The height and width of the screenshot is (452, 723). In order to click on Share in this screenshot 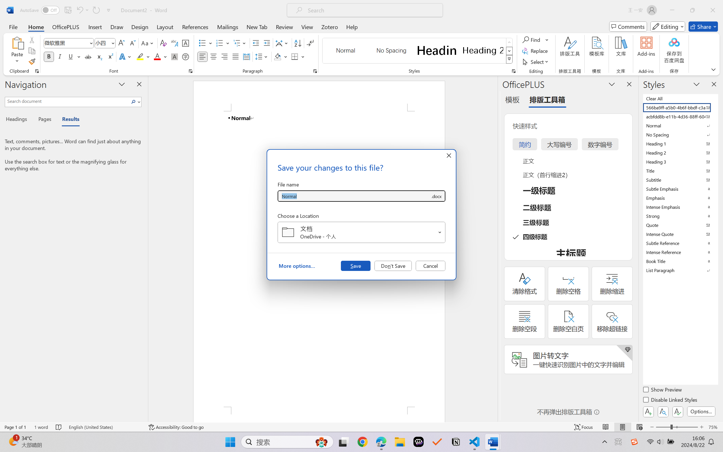, I will do `click(703, 27)`.